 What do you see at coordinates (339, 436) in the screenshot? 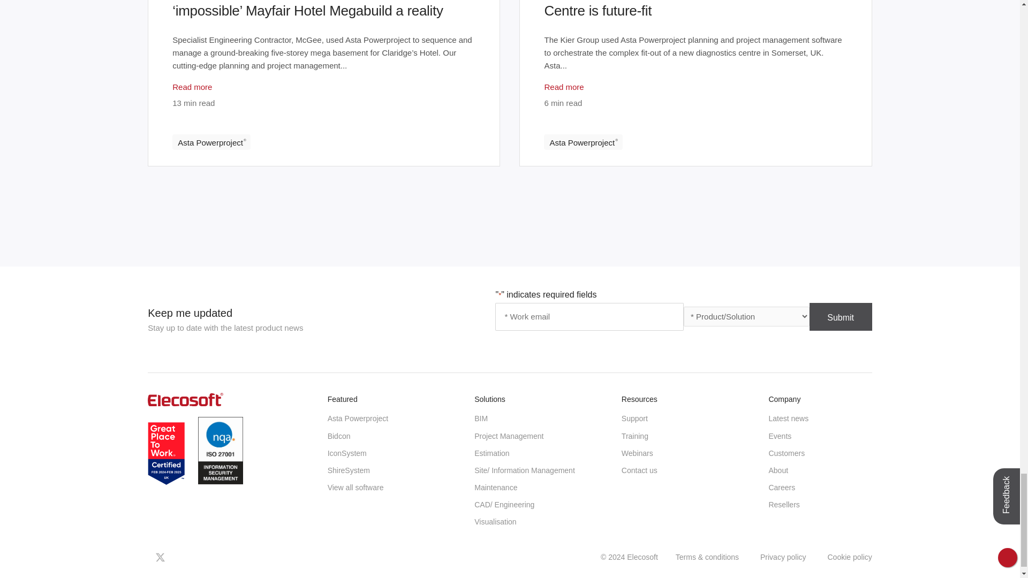
I see `Bidcon` at bounding box center [339, 436].